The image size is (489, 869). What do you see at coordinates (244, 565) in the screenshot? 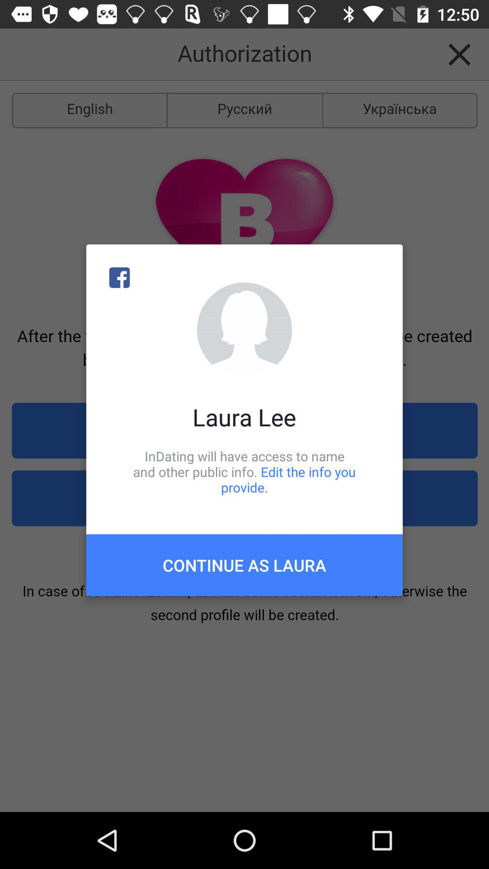
I see `open icon below the indating will have item` at bounding box center [244, 565].